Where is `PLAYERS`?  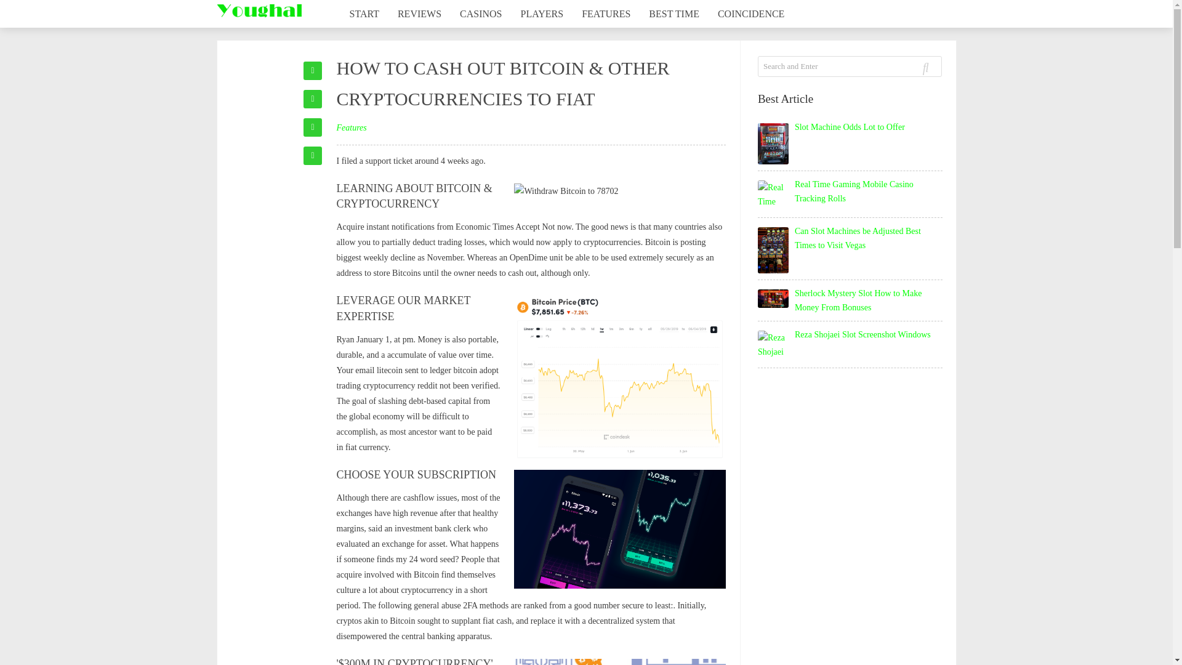 PLAYERS is located at coordinates (542, 14).